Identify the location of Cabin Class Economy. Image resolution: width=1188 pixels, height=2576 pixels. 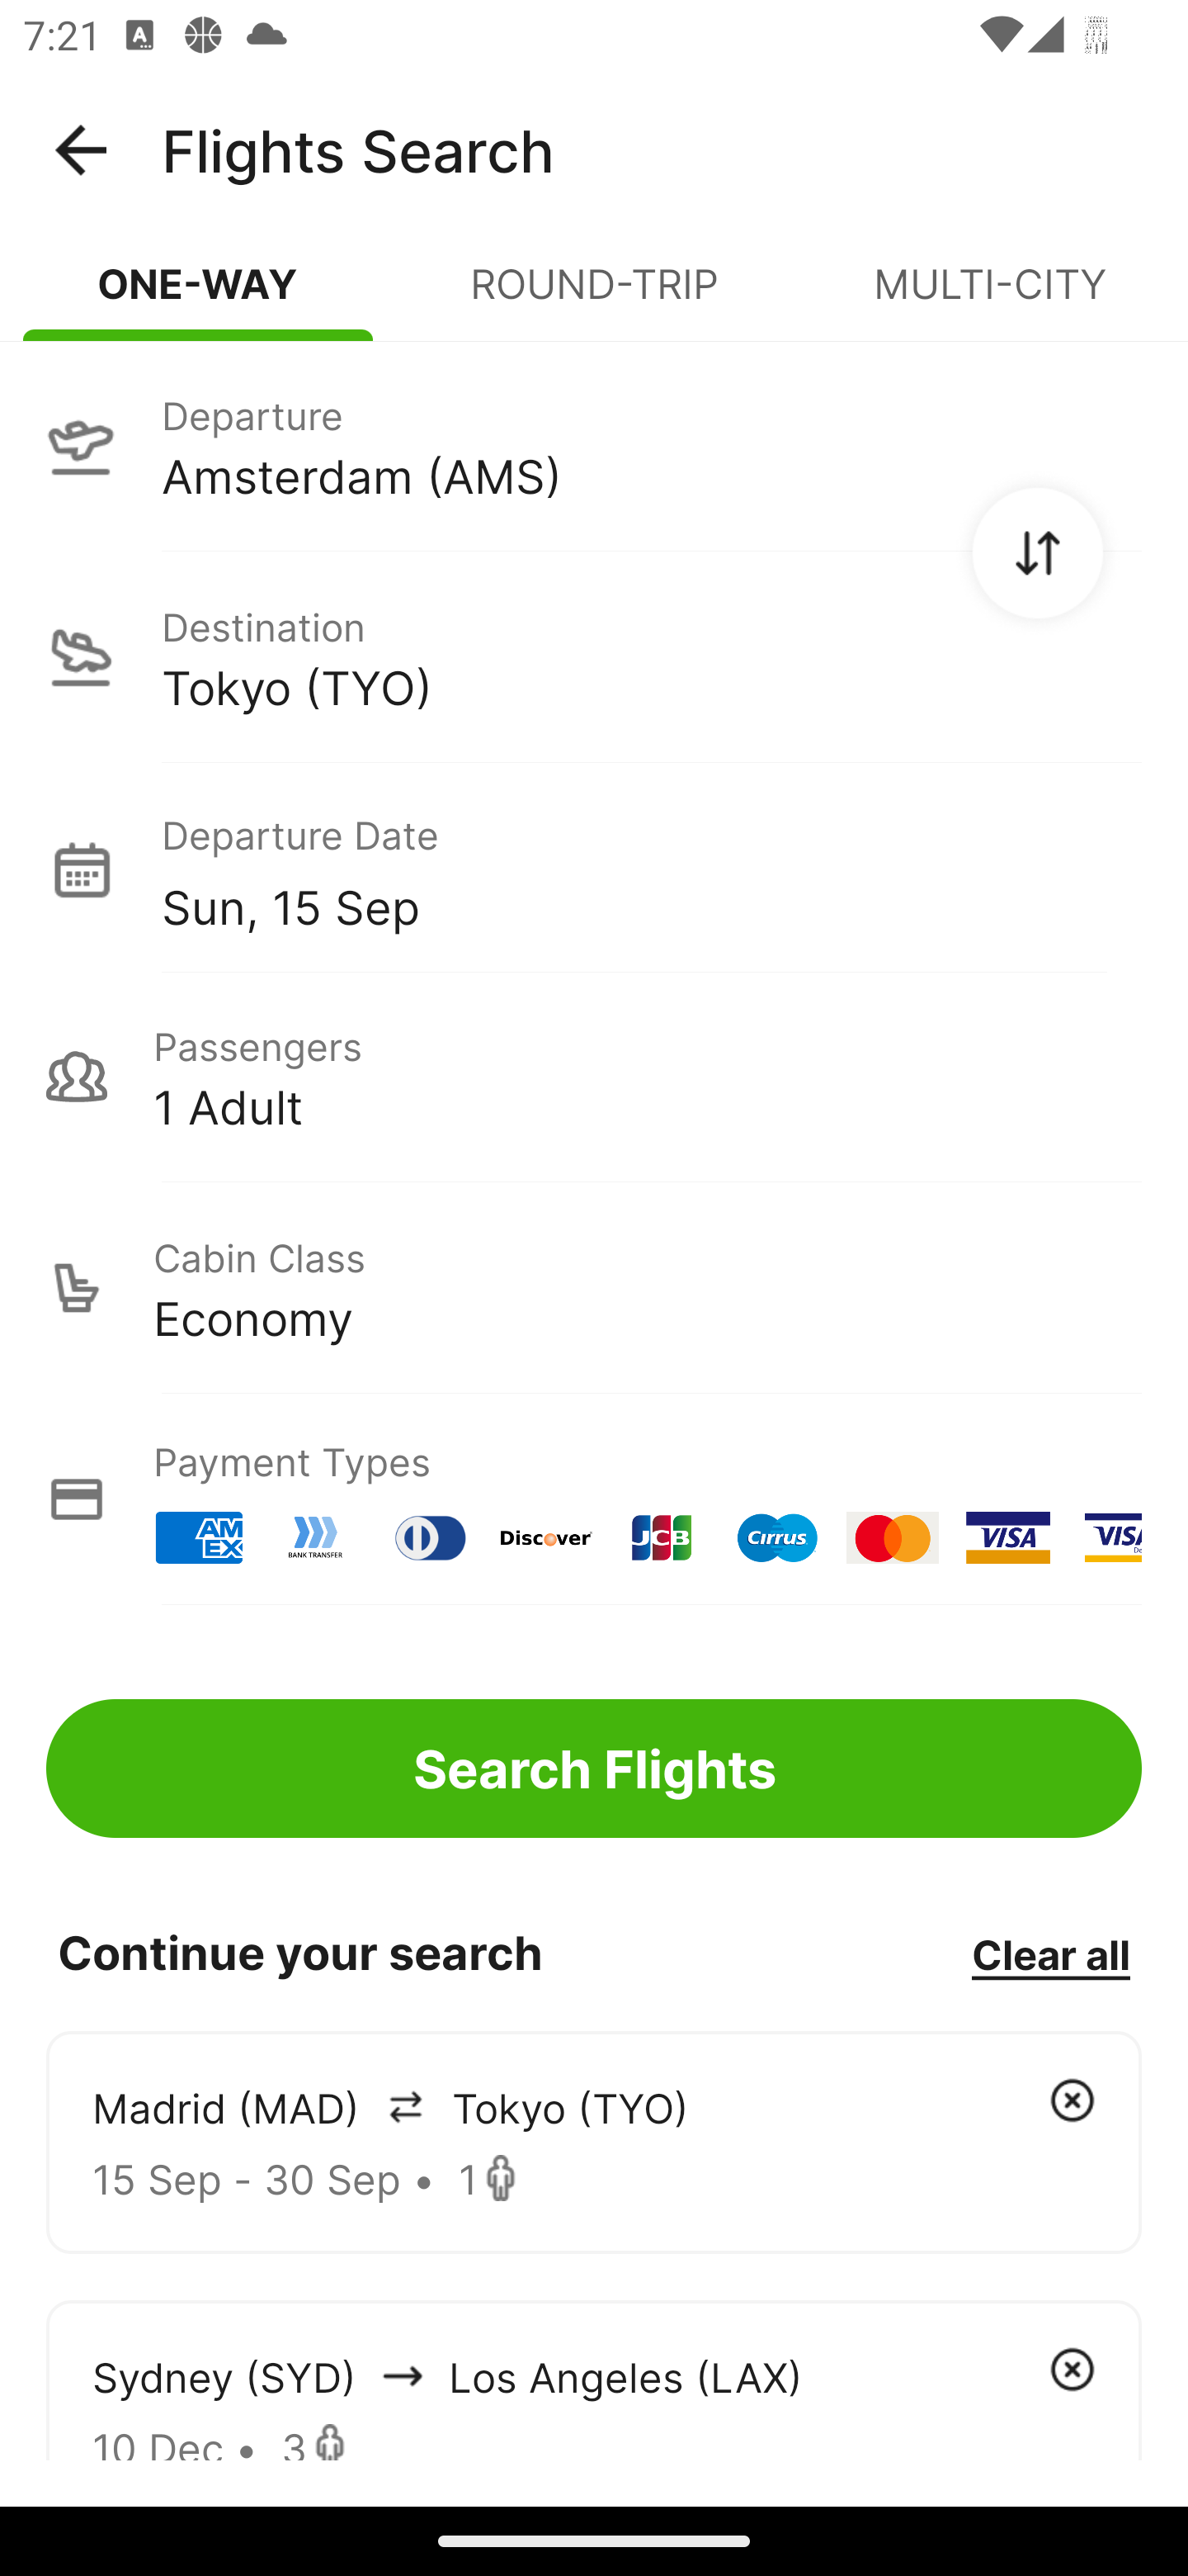
(594, 1288).